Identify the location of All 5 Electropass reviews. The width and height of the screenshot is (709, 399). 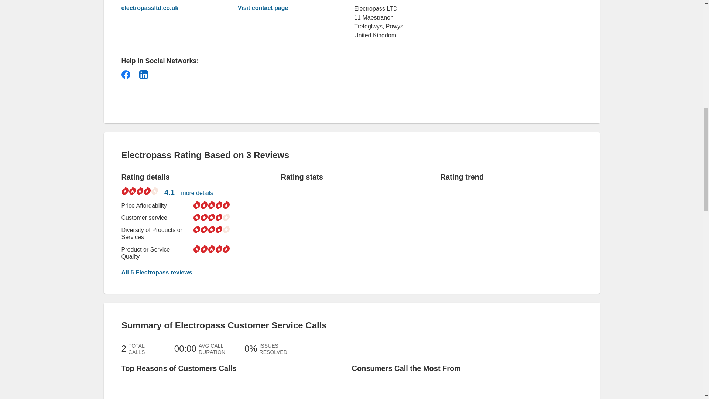
(157, 273).